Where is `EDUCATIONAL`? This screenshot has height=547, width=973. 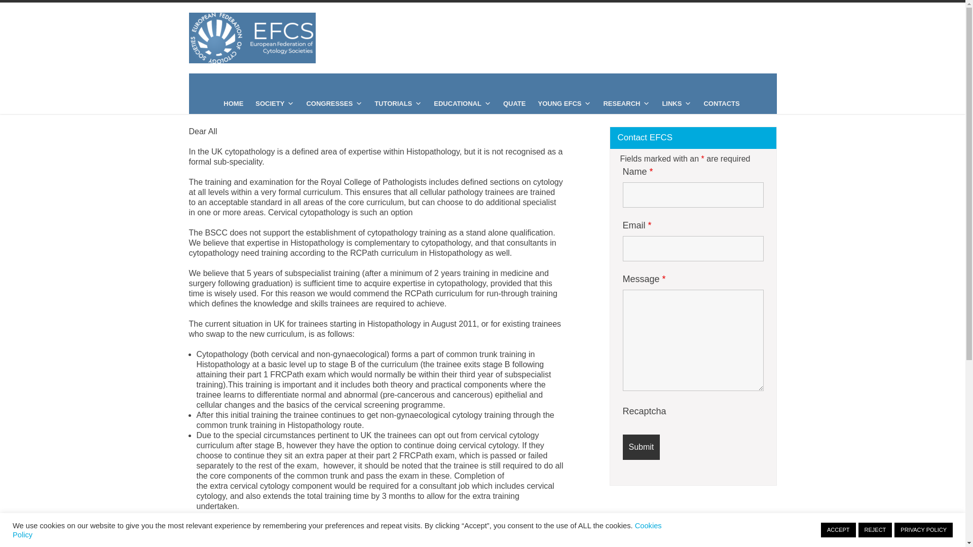
EDUCATIONAL is located at coordinates (462, 103).